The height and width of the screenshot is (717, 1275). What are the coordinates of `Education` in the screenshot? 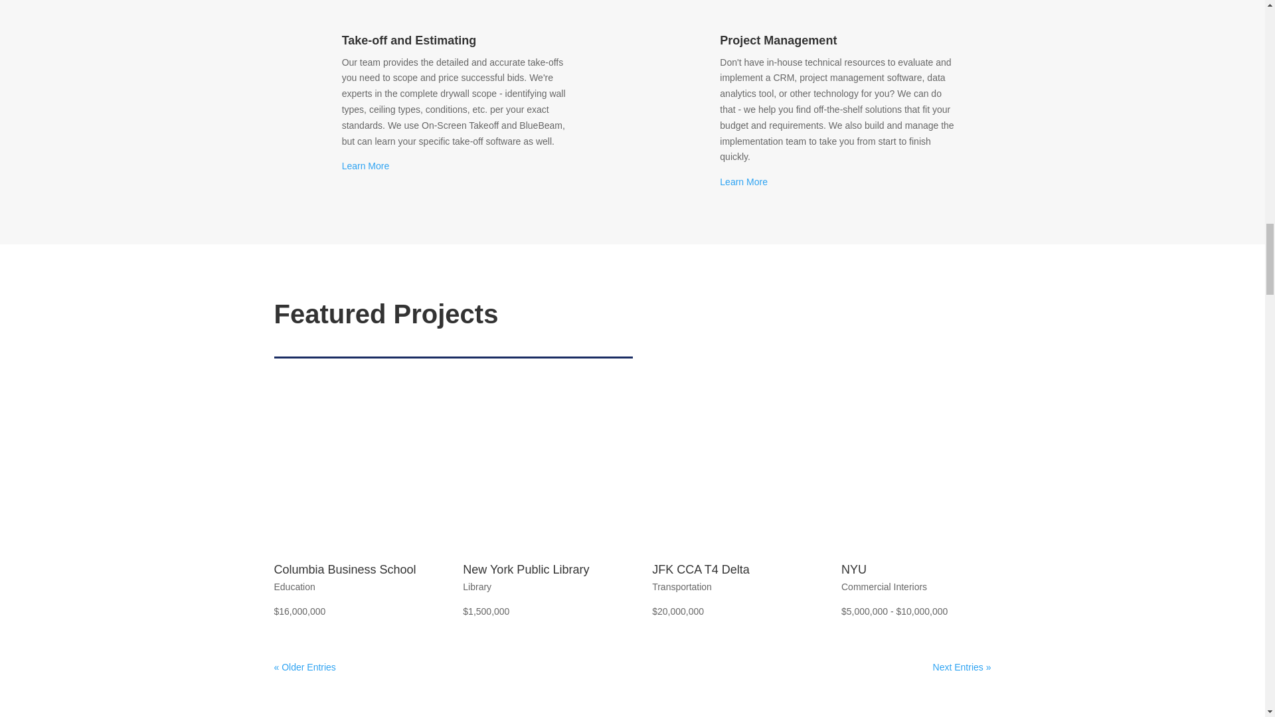 It's located at (294, 587).